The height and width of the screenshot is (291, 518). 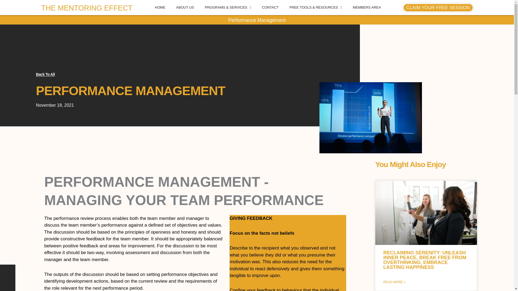 I want to click on HOME, so click(x=160, y=8).